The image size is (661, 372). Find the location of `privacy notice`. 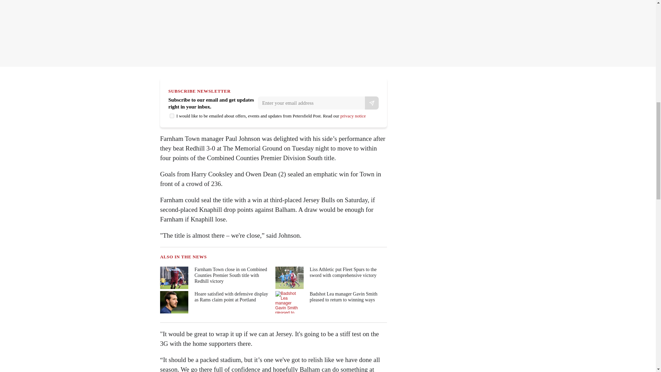

privacy notice is located at coordinates (353, 116).